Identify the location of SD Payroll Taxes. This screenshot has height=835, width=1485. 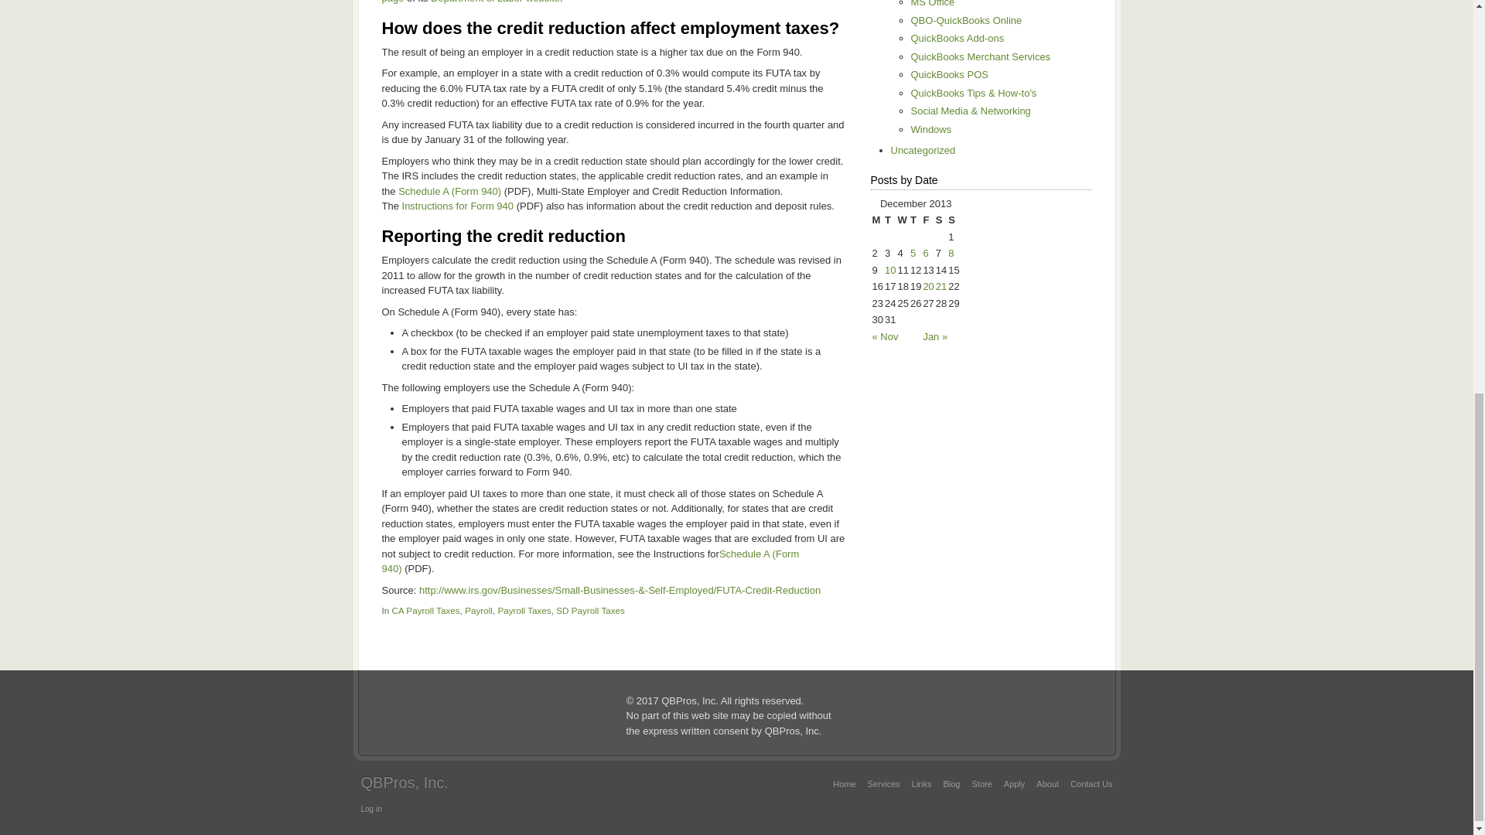
(590, 610).